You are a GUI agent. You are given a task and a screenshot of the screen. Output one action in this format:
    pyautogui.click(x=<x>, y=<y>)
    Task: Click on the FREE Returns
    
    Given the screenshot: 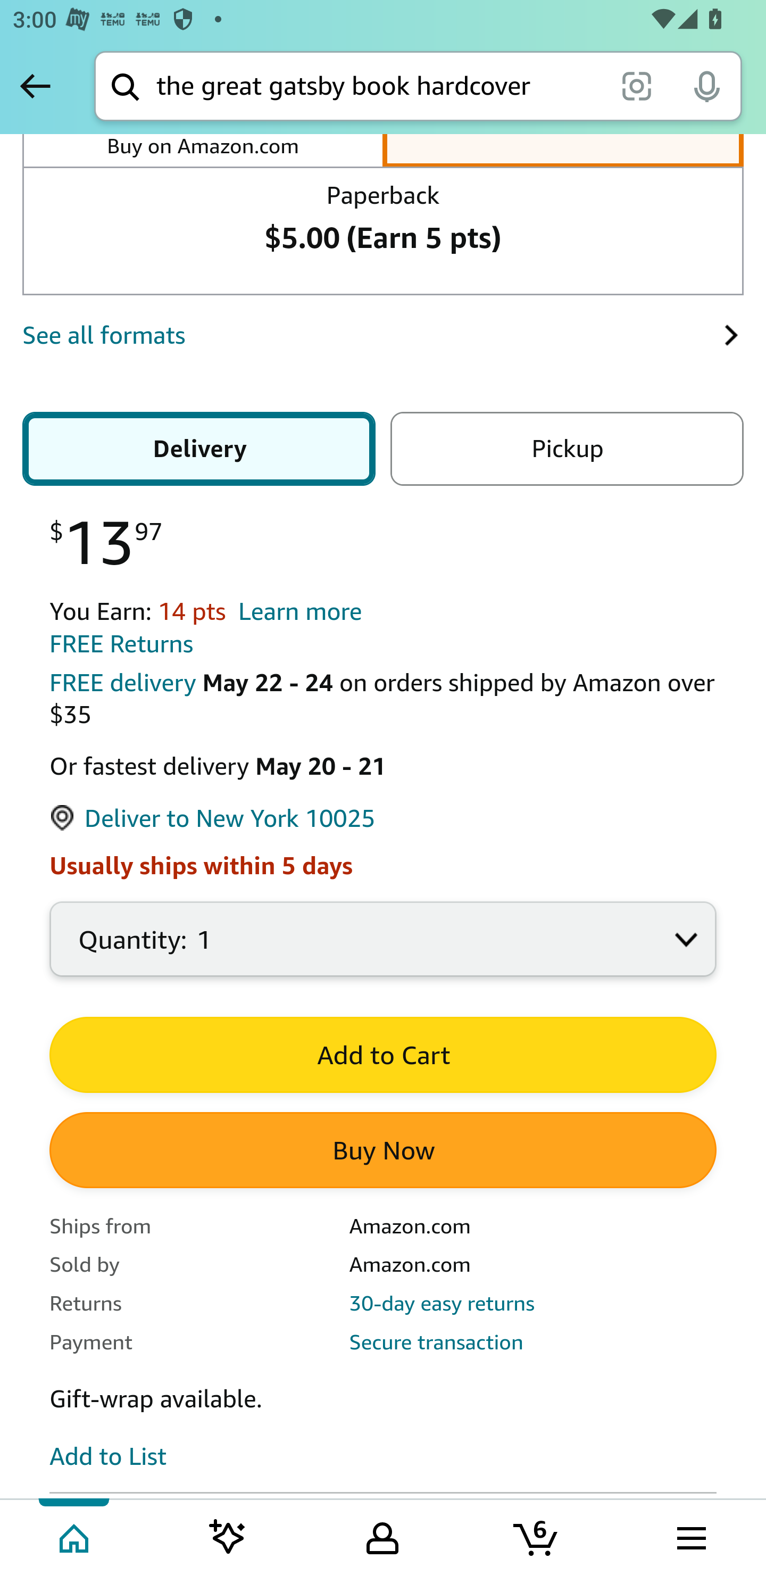 What is the action you would take?
    pyautogui.click(x=122, y=646)
    